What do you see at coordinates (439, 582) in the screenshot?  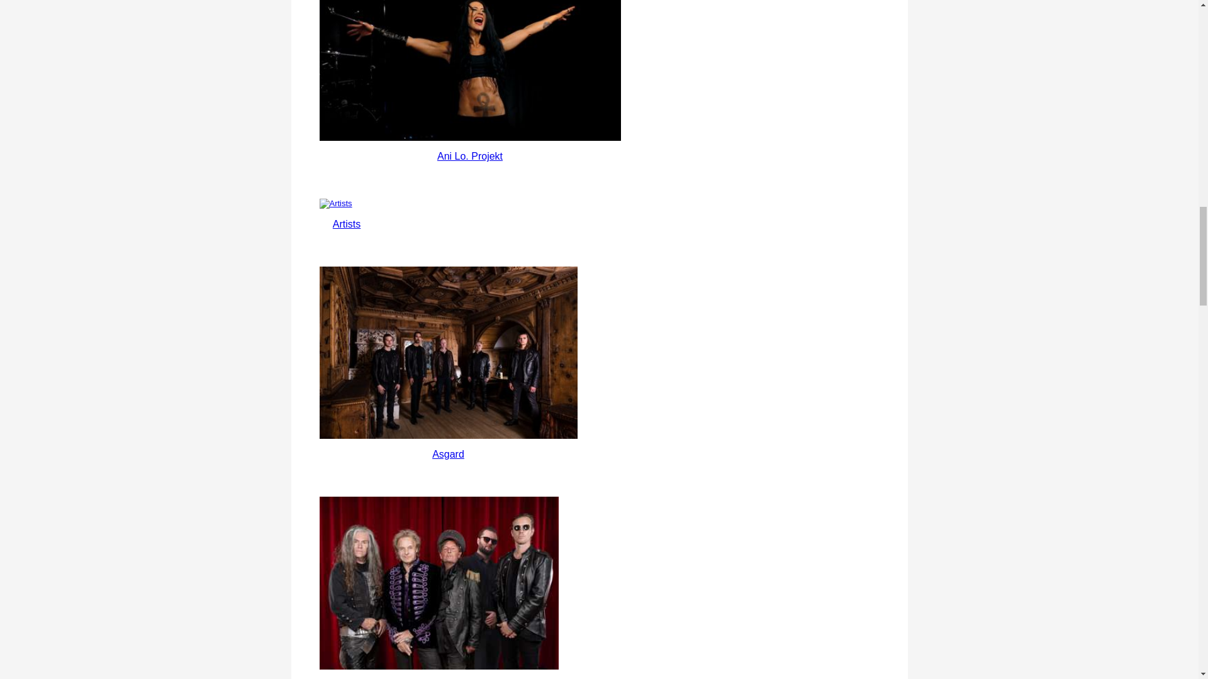 I see `Autumn's Child` at bounding box center [439, 582].